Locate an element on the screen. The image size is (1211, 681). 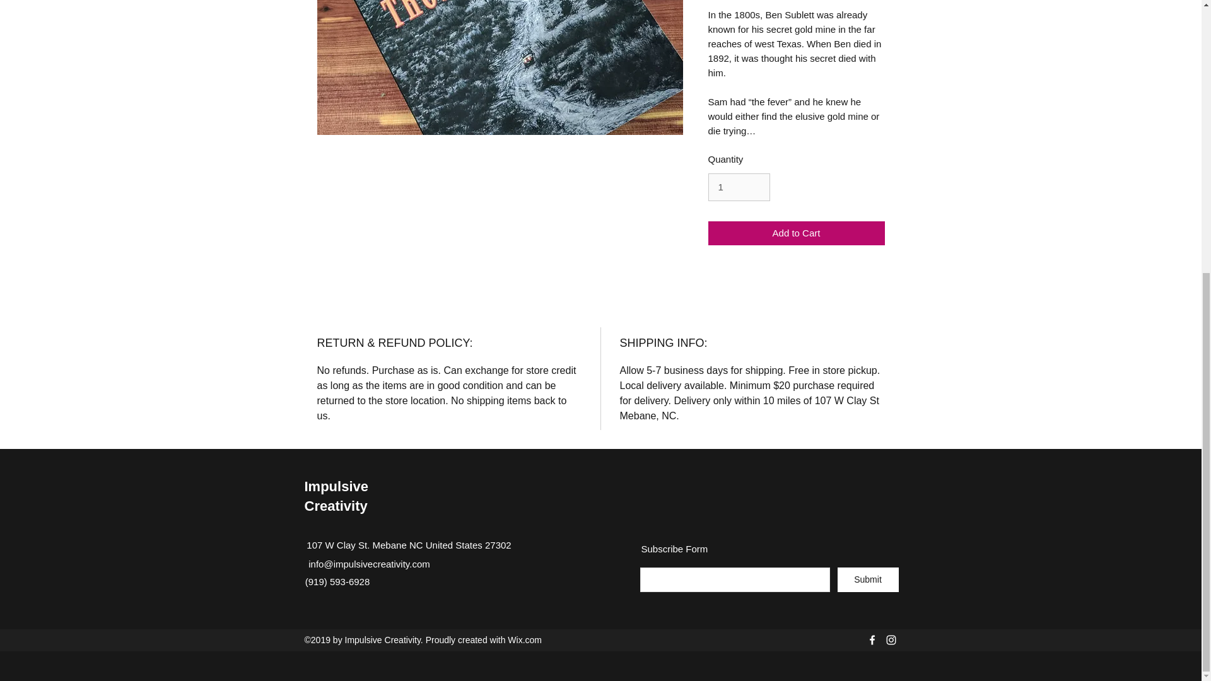
Add to Cart is located at coordinates (795, 233).